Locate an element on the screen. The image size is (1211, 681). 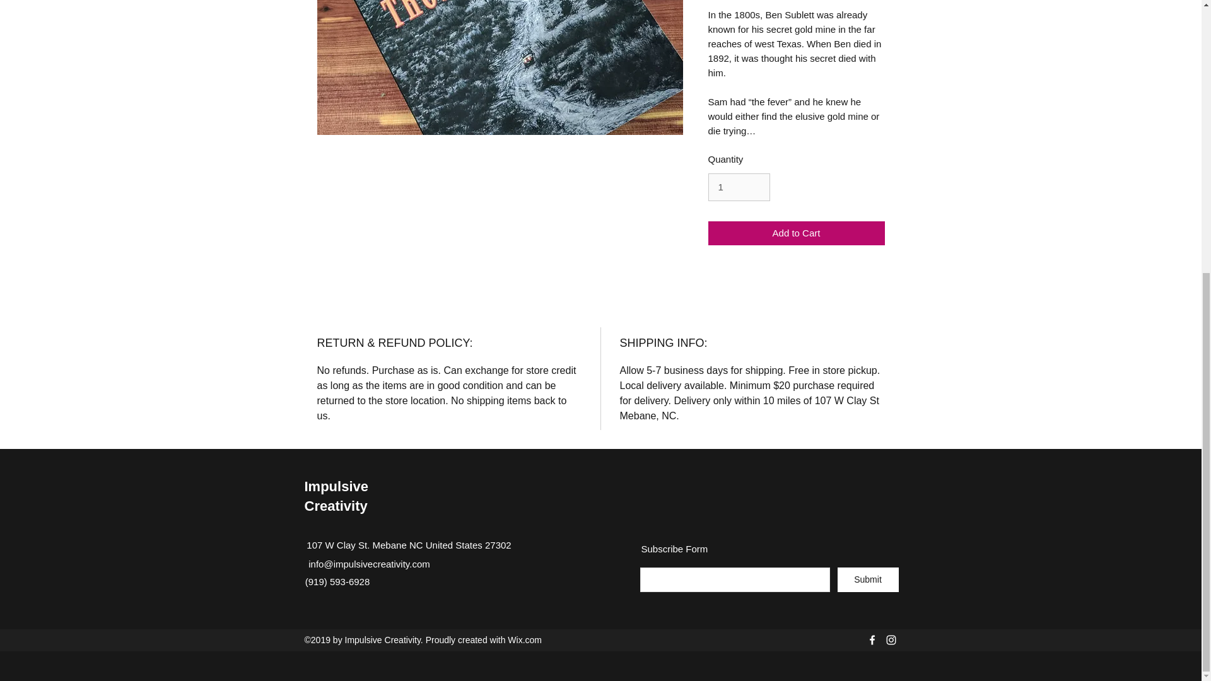
Add to Cart is located at coordinates (795, 233).